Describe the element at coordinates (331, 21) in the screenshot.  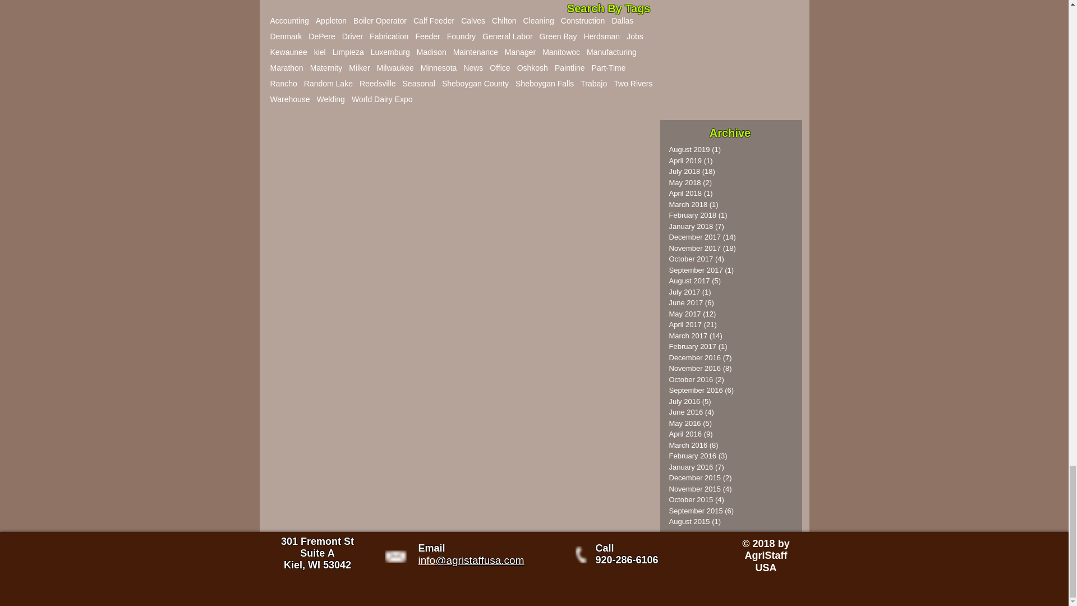
I see `Appleton` at that location.